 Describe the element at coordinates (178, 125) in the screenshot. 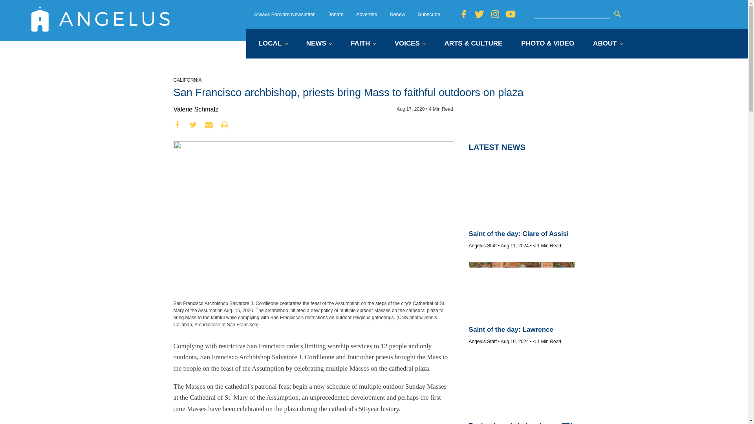

I see `facebook` at that location.